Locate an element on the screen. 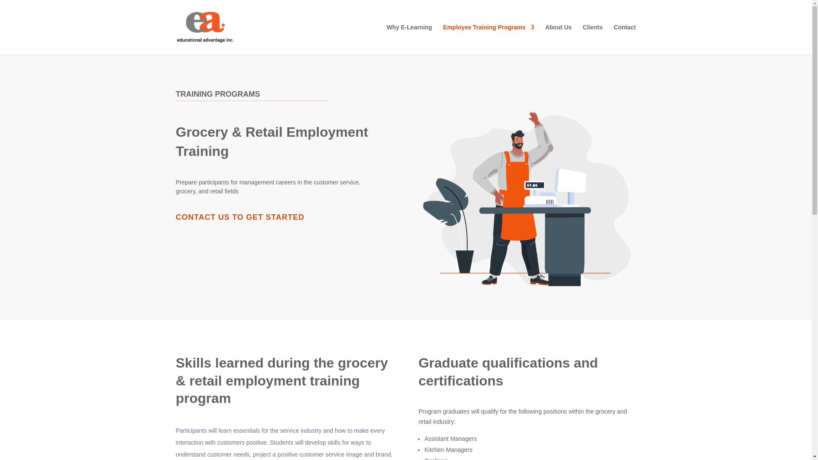 The width and height of the screenshot is (818, 460). CONTACT US TO GET STARTED is located at coordinates (240, 217).